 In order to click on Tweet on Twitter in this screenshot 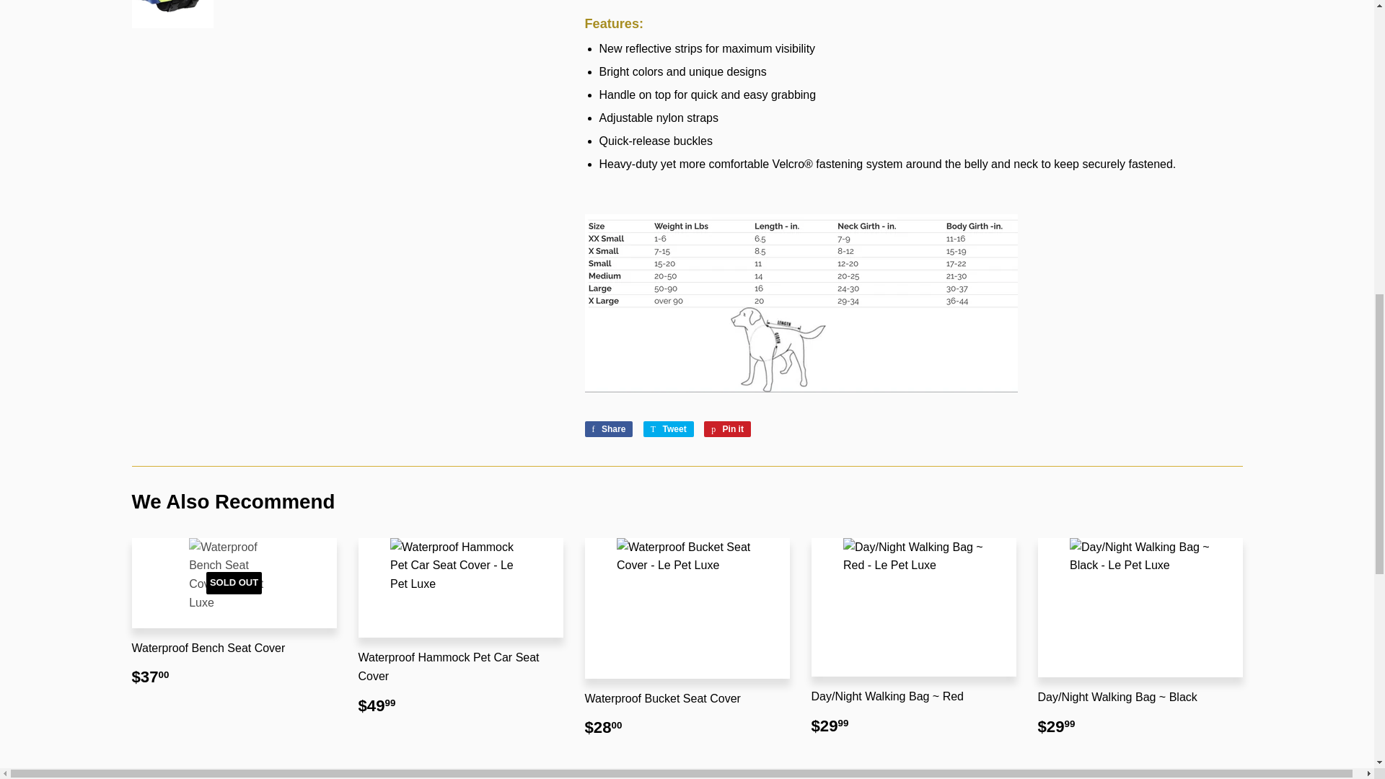, I will do `click(668, 428)`.